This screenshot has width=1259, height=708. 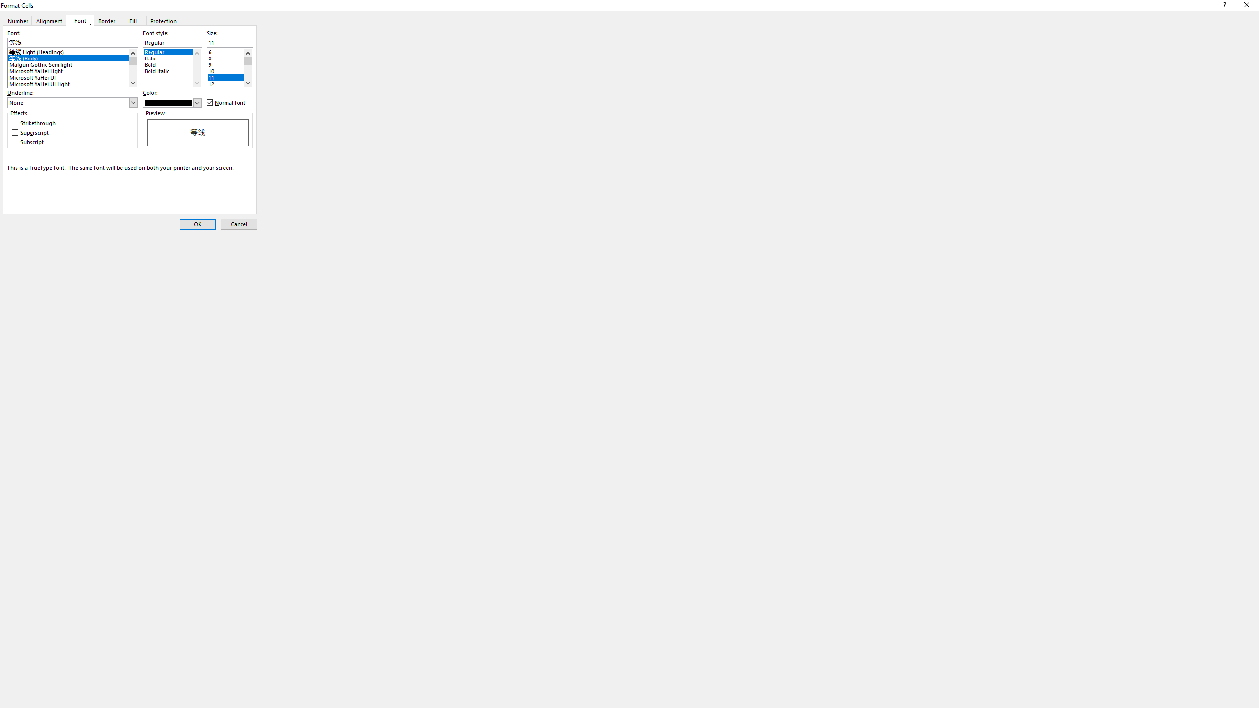 I want to click on Microsoft YaHei Light, so click(x=73, y=70).